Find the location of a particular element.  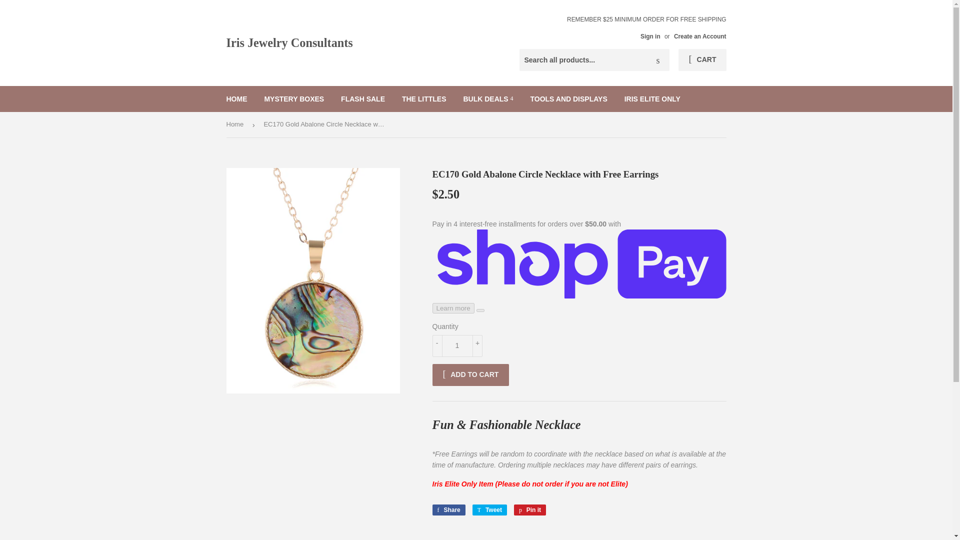

Tweet on Twitter is located at coordinates (236, 124).